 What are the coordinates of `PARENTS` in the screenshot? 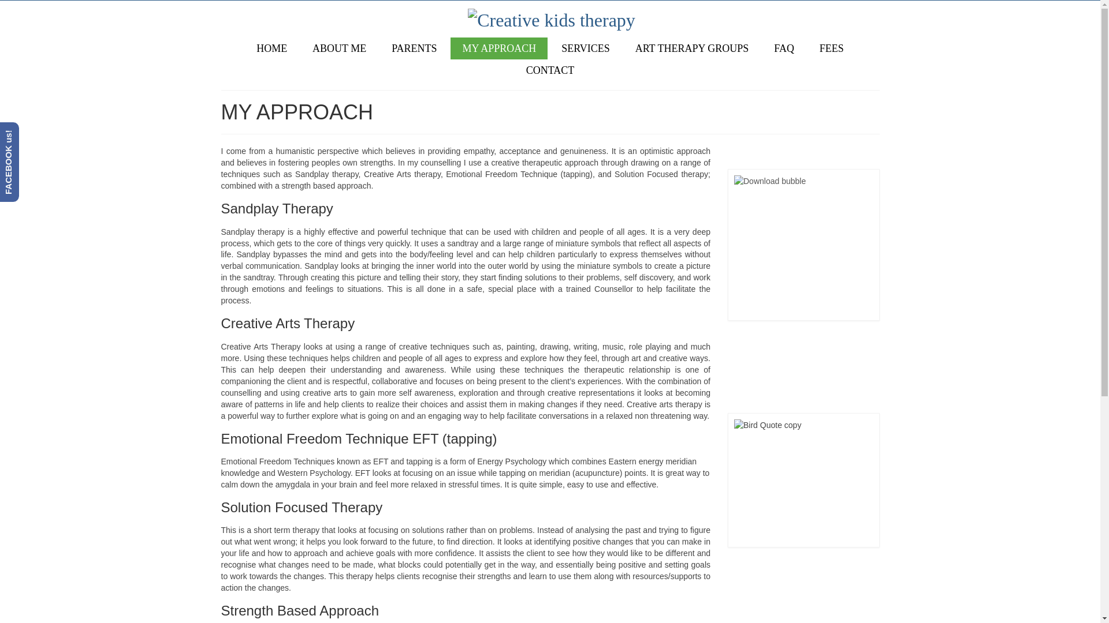 It's located at (414, 48).